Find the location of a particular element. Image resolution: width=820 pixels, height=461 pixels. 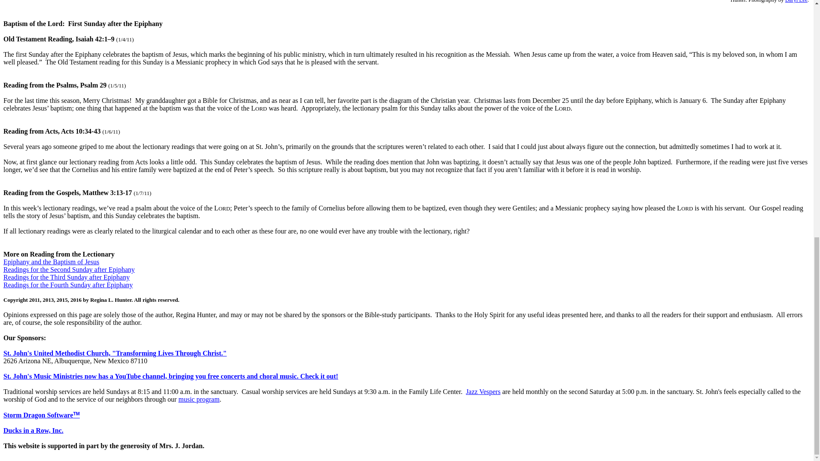

Jazz Vespers is located at coordinates (483, 391).